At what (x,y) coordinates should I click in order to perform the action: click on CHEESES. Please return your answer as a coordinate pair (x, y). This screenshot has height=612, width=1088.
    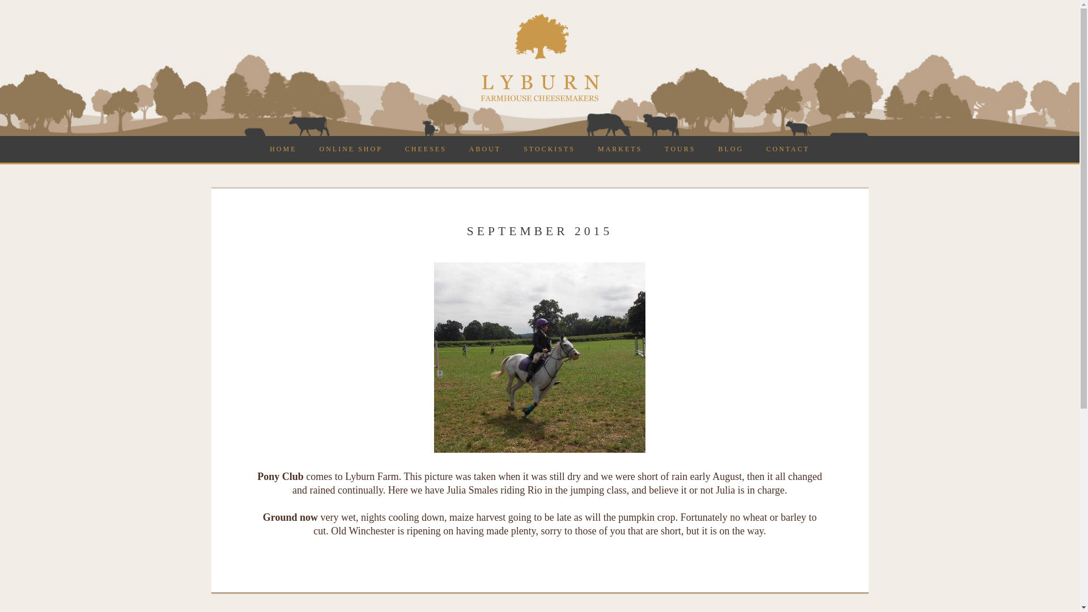
    Looking at the image, I should click on (426, 148).